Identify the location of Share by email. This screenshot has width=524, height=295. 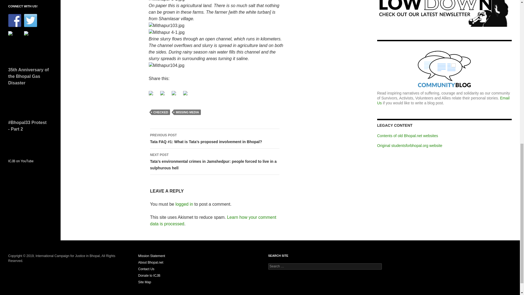
(185, 93).